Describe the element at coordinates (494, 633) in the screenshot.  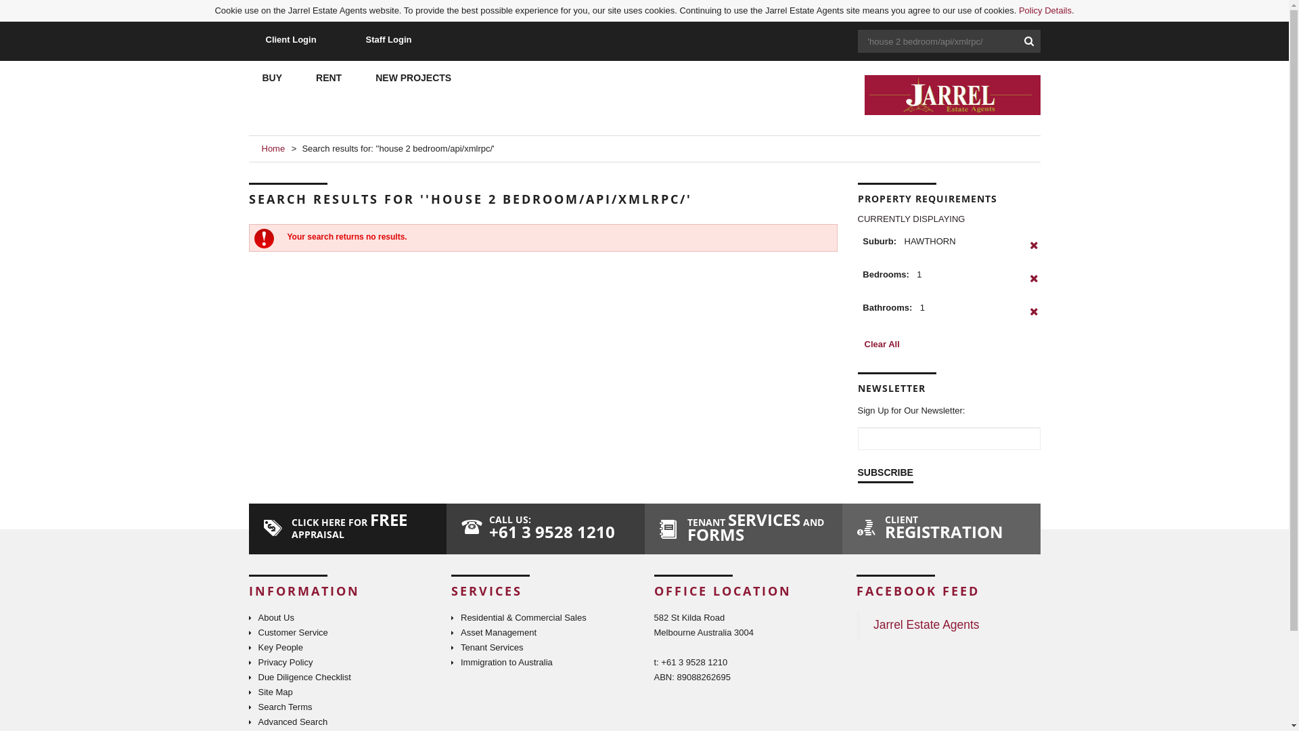
I see `Asset Management` at that location.